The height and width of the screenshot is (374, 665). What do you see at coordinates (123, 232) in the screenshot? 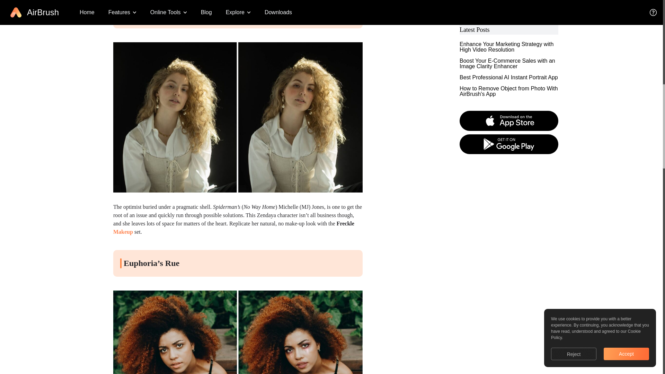
I see `Makeup` at bounding box center [123, 232].